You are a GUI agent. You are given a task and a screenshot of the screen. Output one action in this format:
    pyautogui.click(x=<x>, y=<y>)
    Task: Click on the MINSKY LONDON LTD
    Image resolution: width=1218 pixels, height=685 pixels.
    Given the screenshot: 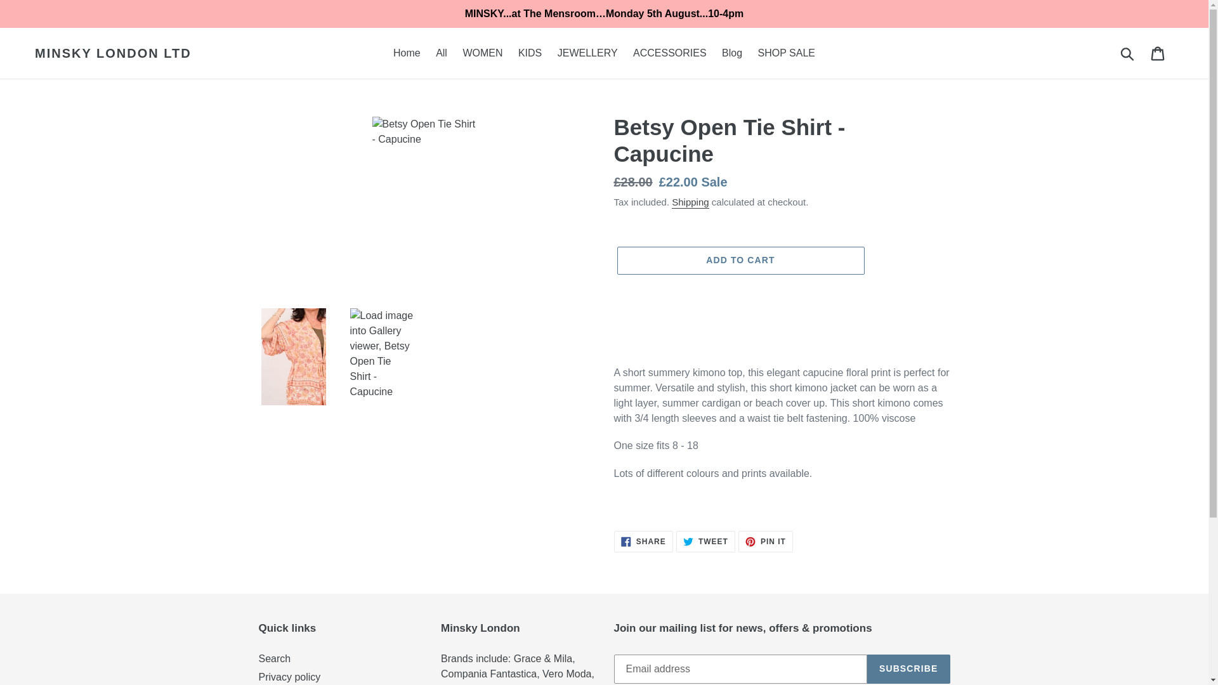 What is the action you would take?
    pyautogui.click(x=113, y=53)
    